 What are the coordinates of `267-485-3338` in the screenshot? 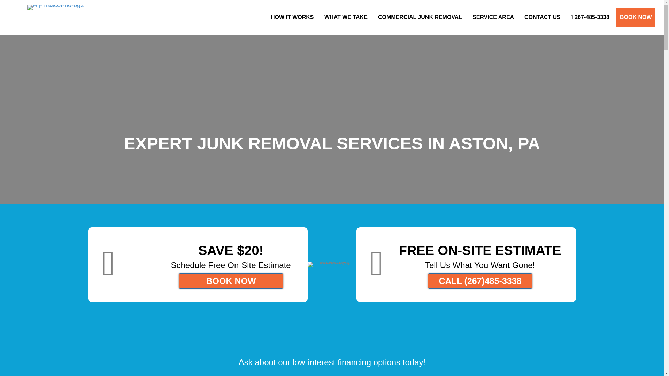 It's located at (590, 17).